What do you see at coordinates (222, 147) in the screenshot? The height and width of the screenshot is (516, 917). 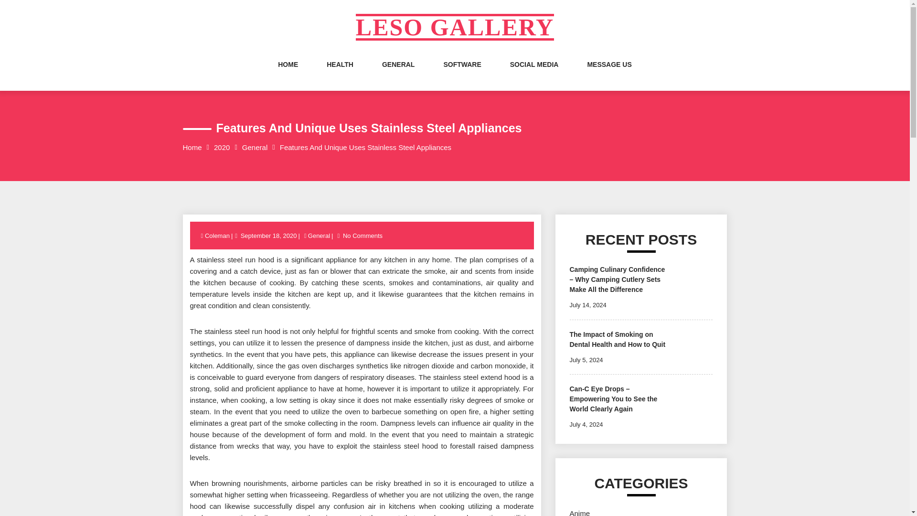 I see `2020` at bounding box center [222, 147].